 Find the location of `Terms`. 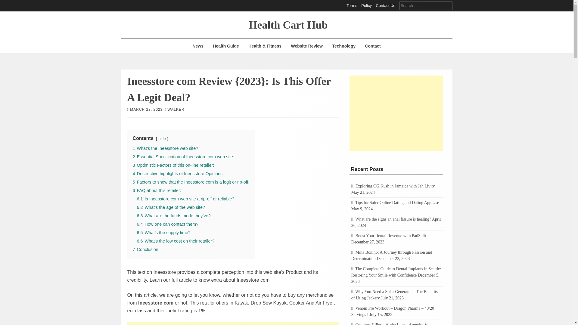

Terms is located at coordinates (352, 5).